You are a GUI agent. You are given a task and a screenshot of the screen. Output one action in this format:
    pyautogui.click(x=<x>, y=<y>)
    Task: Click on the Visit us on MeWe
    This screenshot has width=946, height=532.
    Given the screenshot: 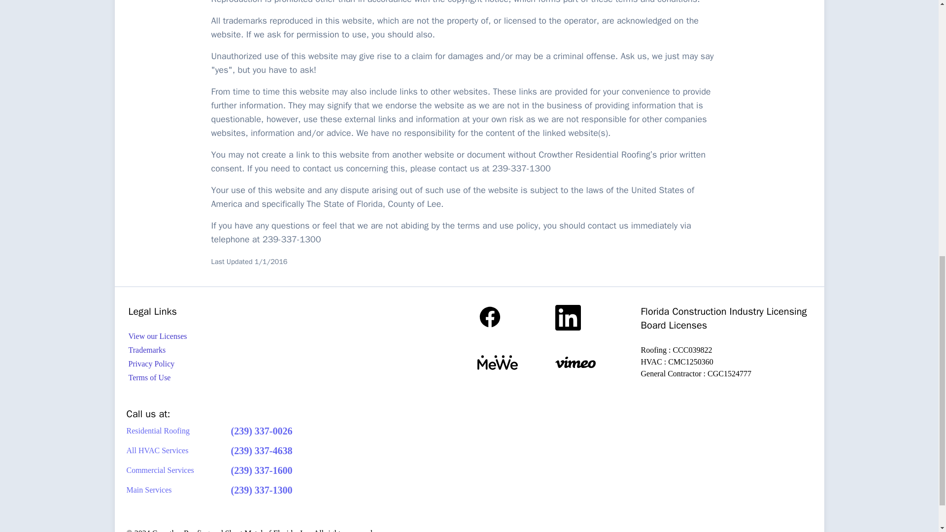 What is the action you would take?
    pyautogui.click(x=515, y=363)
    